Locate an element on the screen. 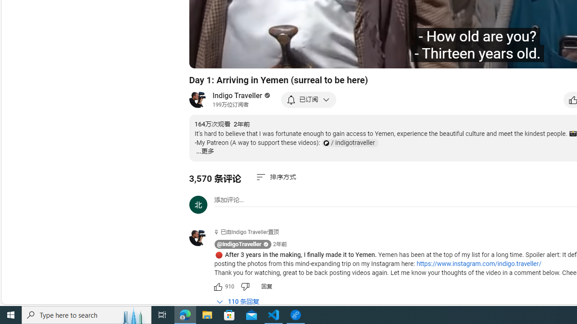 Image resolution: width=577 pixels, height=324 pixels. Patreon Channel Link: indigotraveller is located at coordinates (349, 143).